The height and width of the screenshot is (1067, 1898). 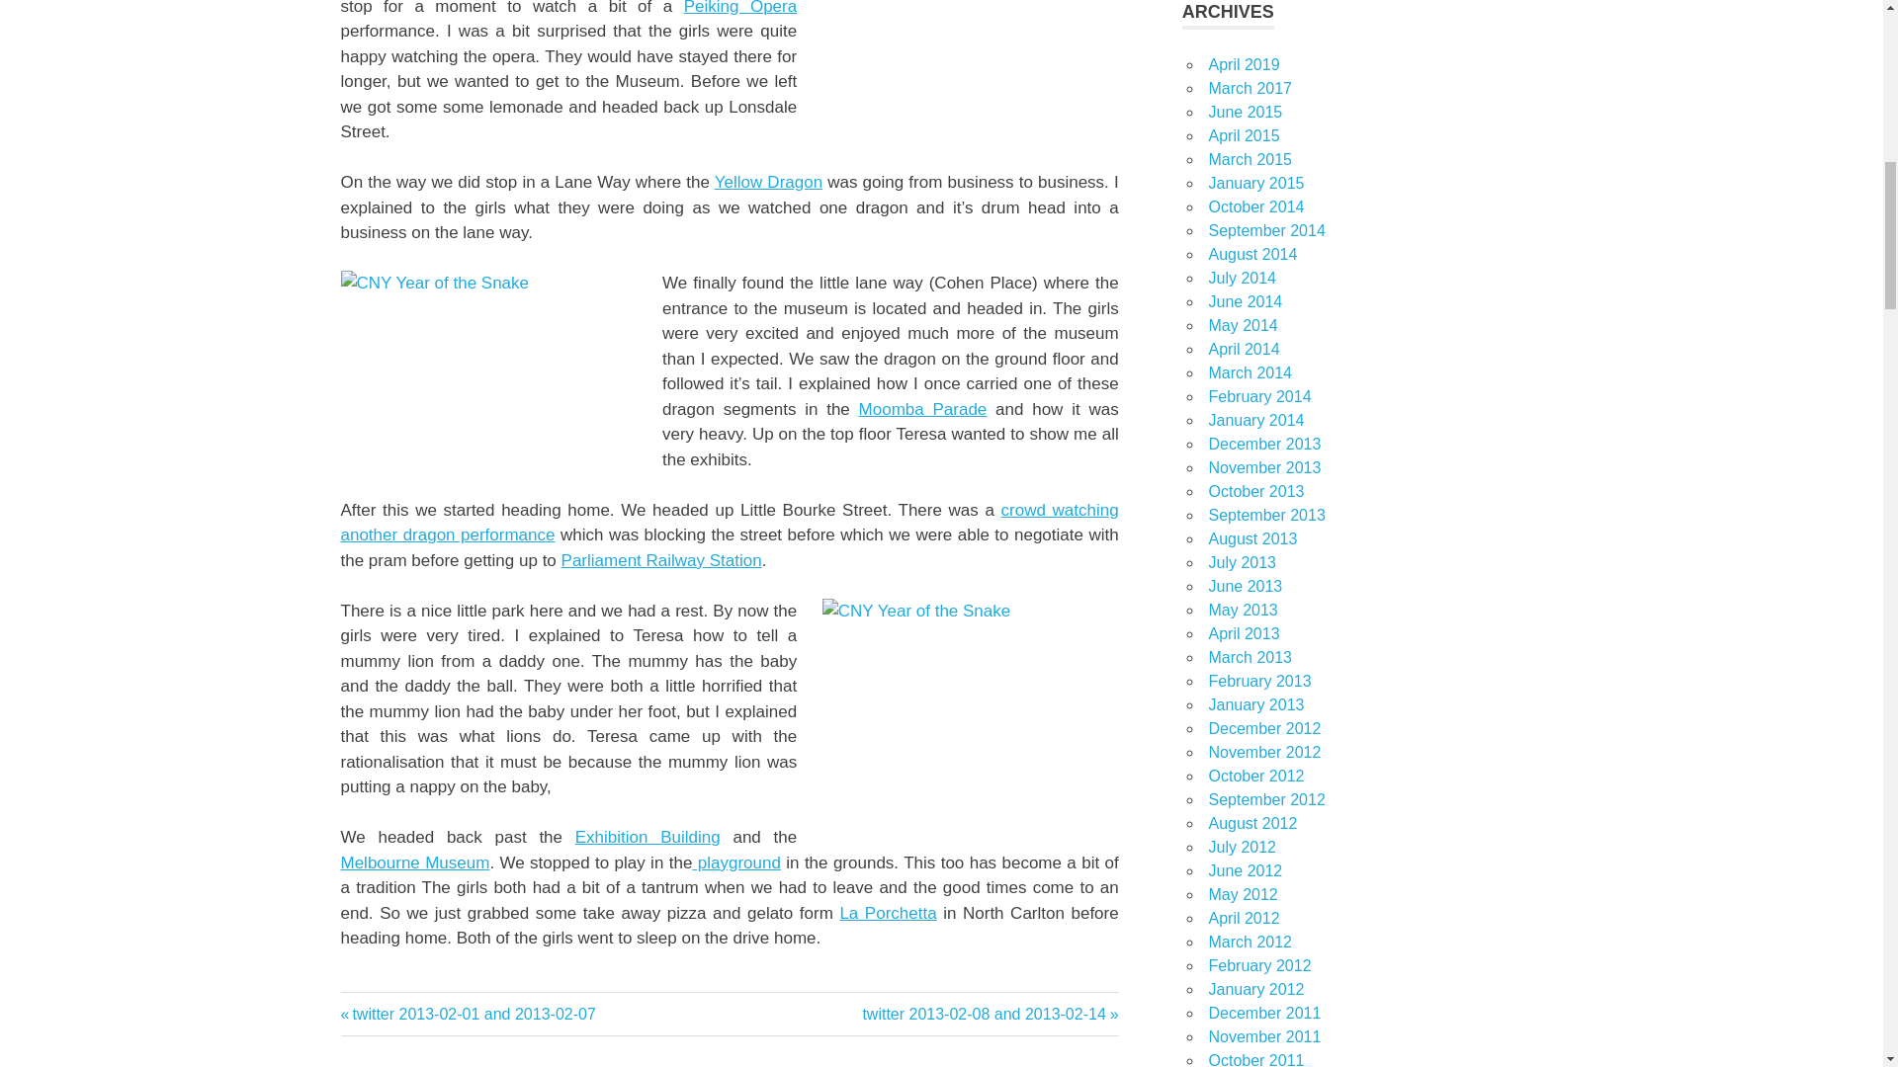 I want to click on 2013, so click(x=647, y=838).